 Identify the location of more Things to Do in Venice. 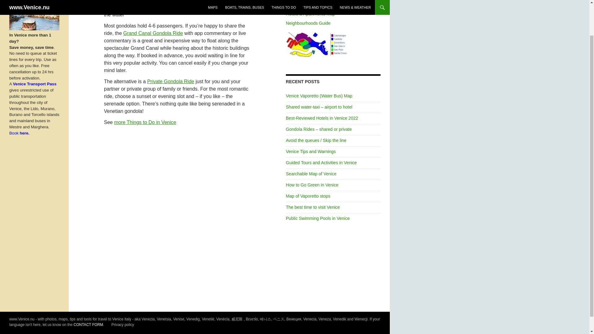
(145, 122).